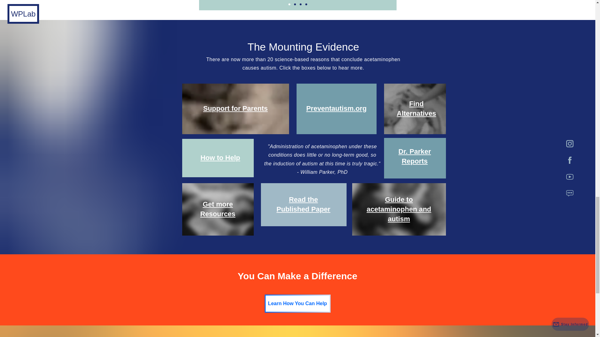 Image resolution: width=600 pixels, height=337 pixels. Describe the element at coordinates (235, 108) in the screenshot. I see `Support for Parents` at that location.